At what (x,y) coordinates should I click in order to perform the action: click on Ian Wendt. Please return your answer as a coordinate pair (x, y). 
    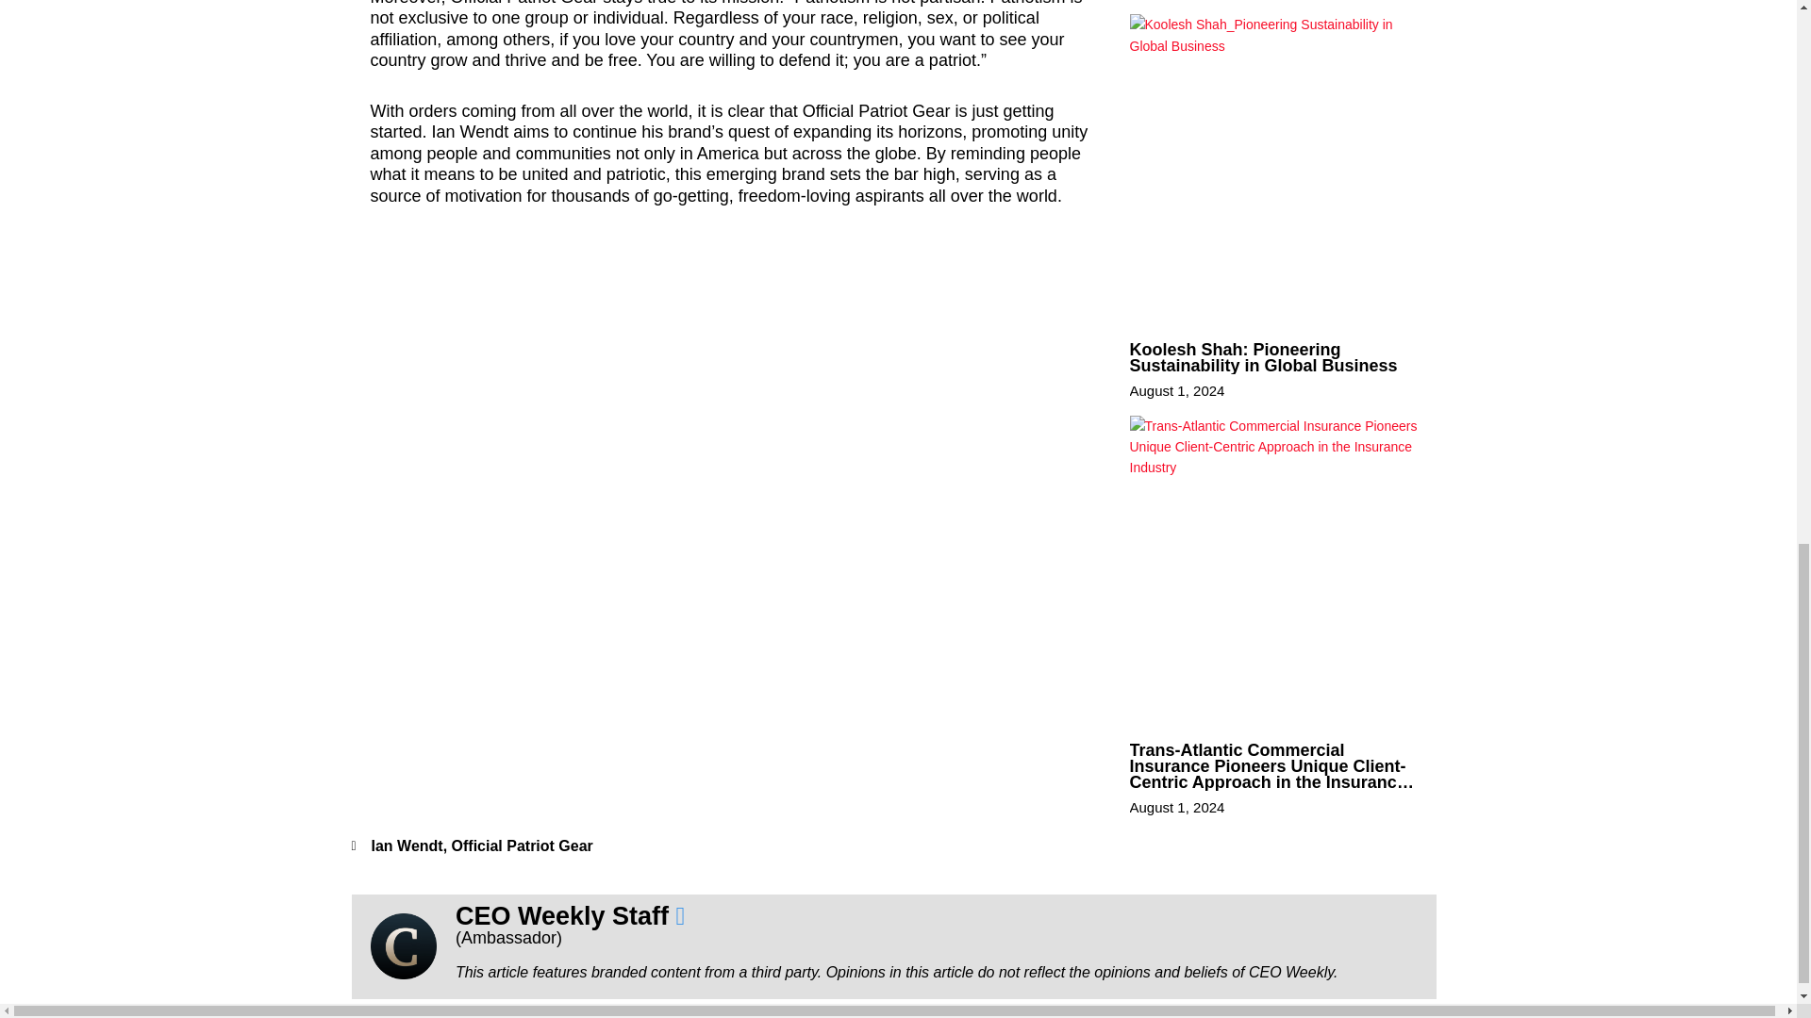
    Looking at the image, I should click on (407, 846).